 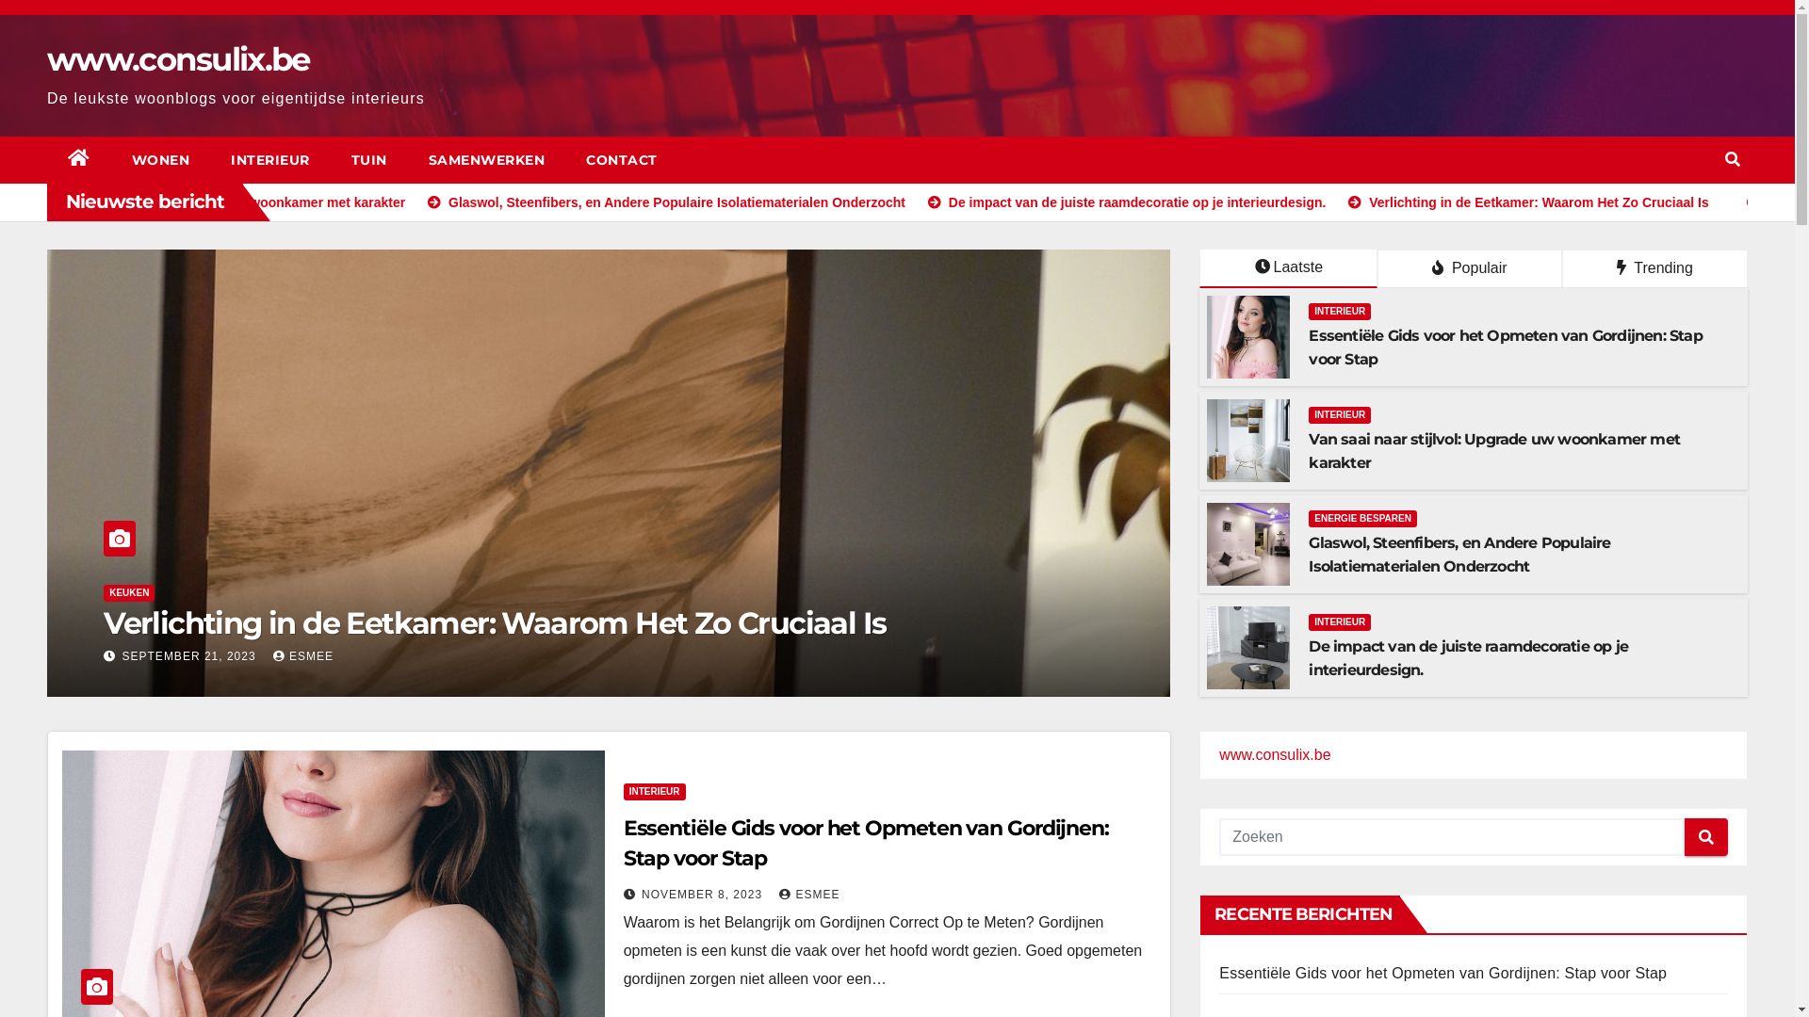 What do you see at coordinates (314, 656) in the screenshot?
I see `ESMEE` at bounding box center [314, 656].